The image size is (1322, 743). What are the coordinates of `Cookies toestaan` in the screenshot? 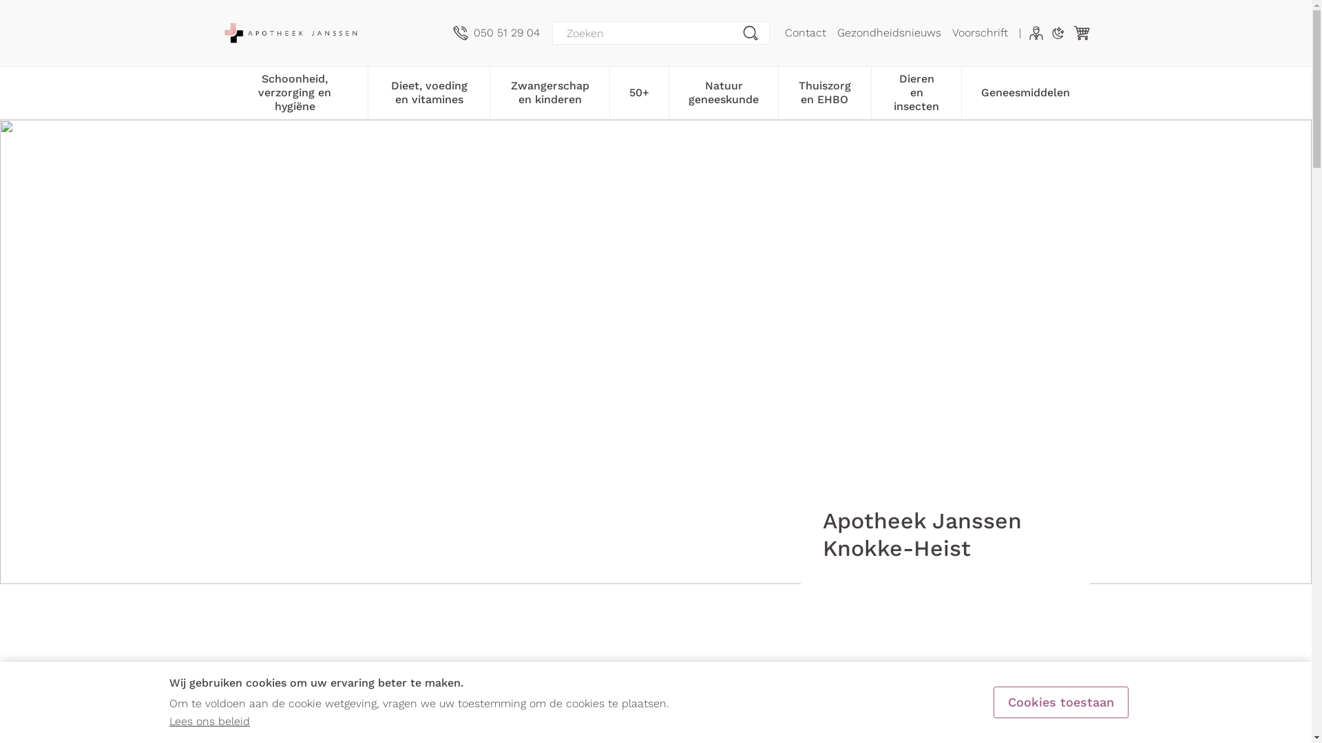 It's located at (1061, 702).